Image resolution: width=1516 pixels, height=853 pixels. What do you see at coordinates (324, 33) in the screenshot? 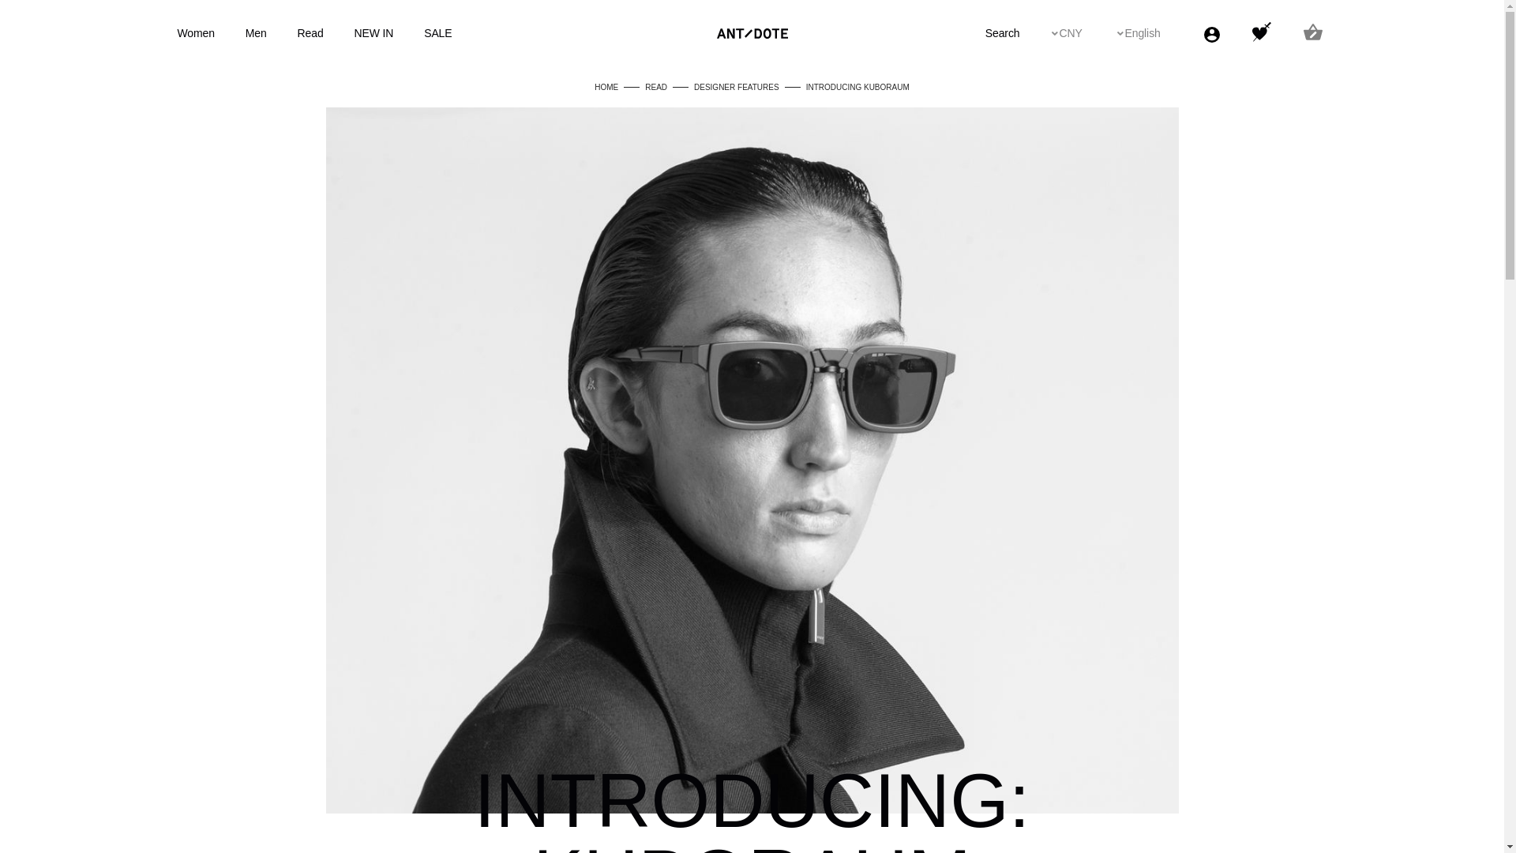
I see `Read` at bounding box center [324, 33].